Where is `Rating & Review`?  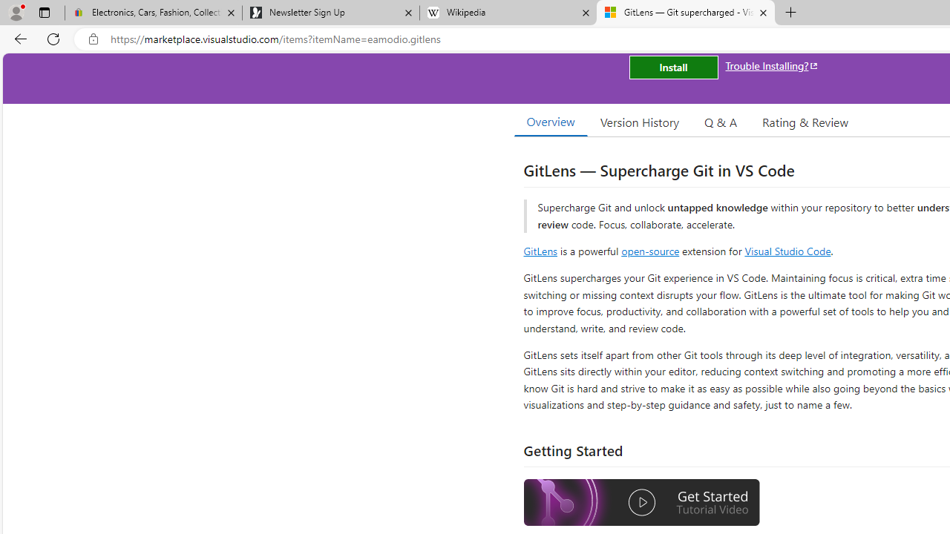
Rating & Review is located at coordinates (805, 122).